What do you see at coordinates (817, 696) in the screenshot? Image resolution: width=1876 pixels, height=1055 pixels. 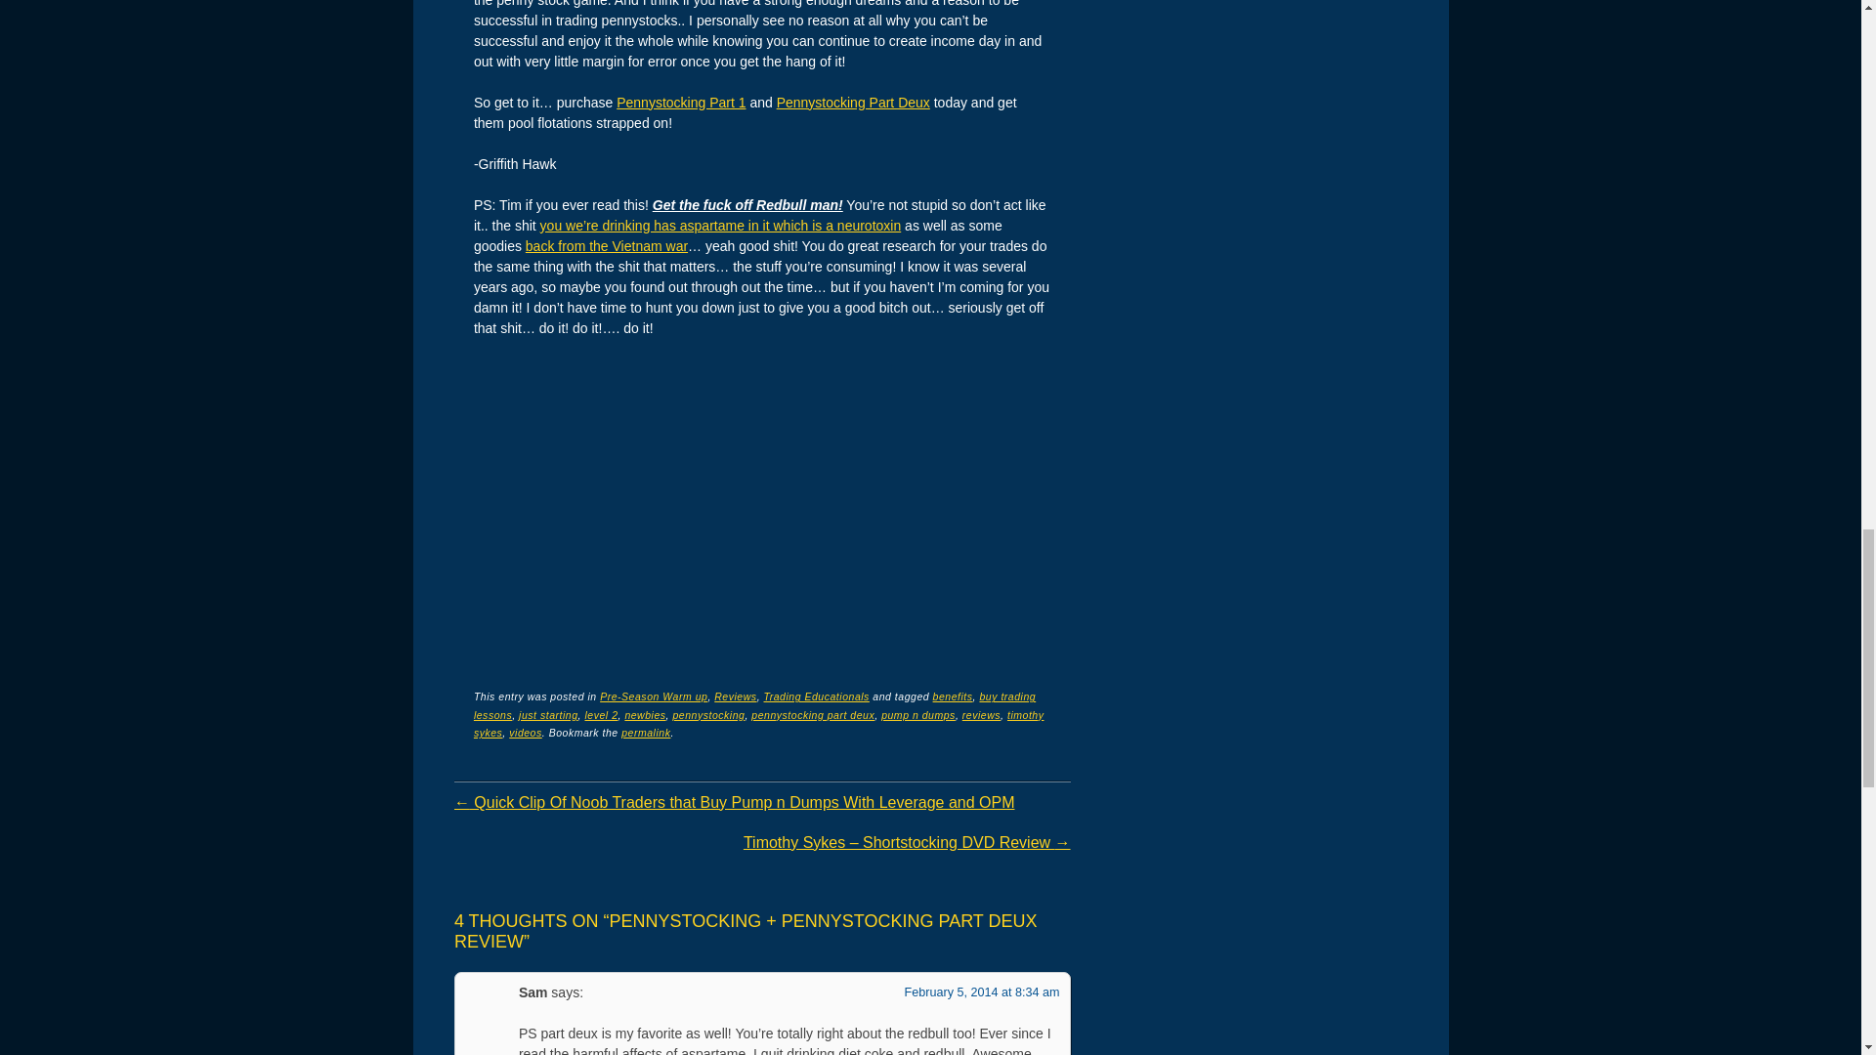 I see `Trading Educationals` at bounding box center [817, 696].